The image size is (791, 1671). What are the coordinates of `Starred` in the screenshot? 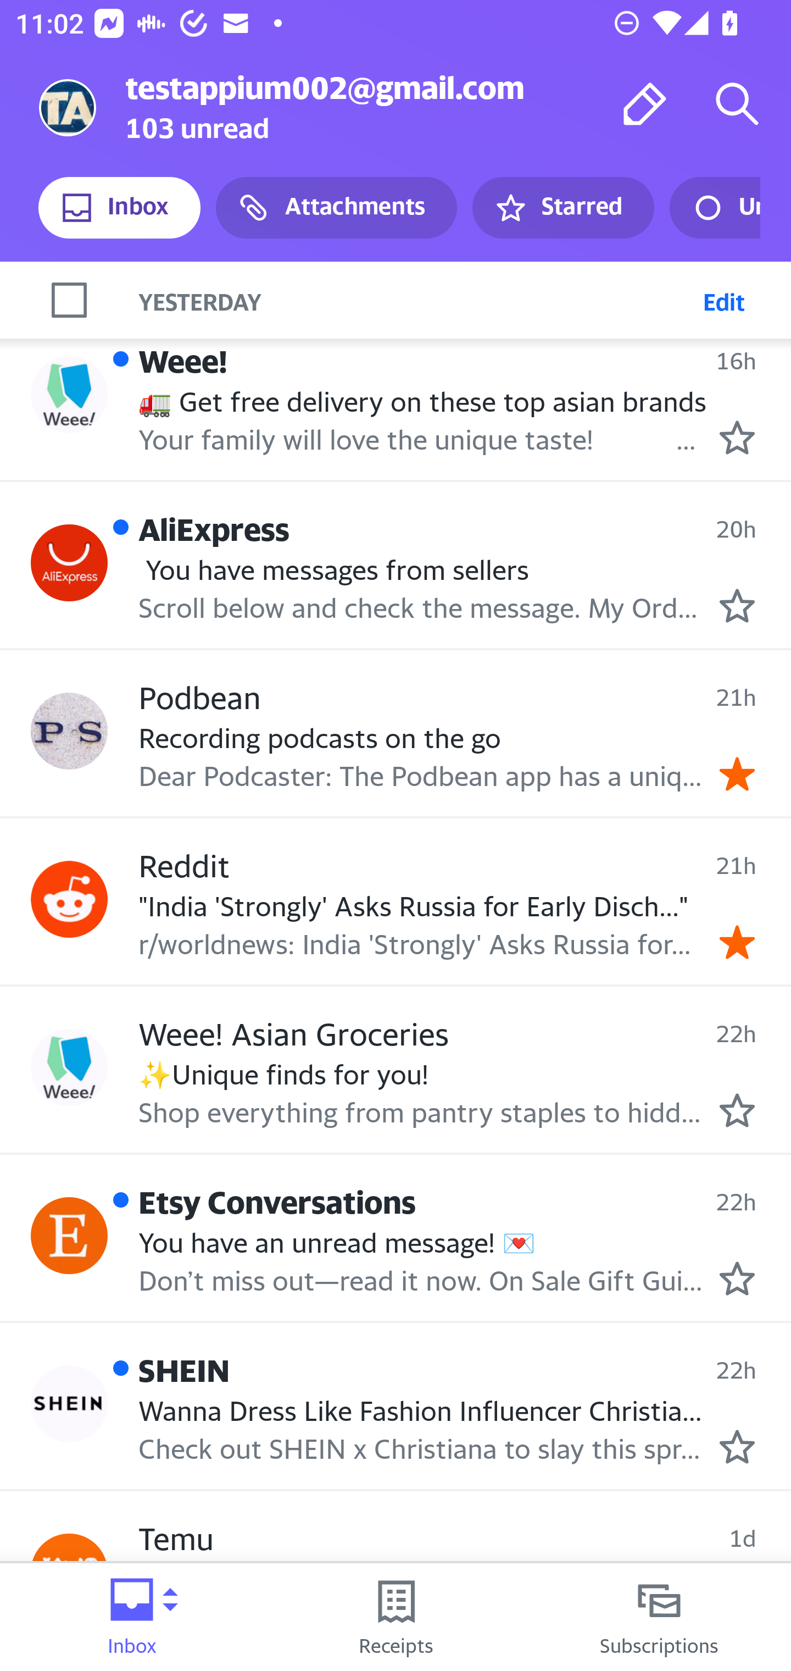 It's located at (562, 208).